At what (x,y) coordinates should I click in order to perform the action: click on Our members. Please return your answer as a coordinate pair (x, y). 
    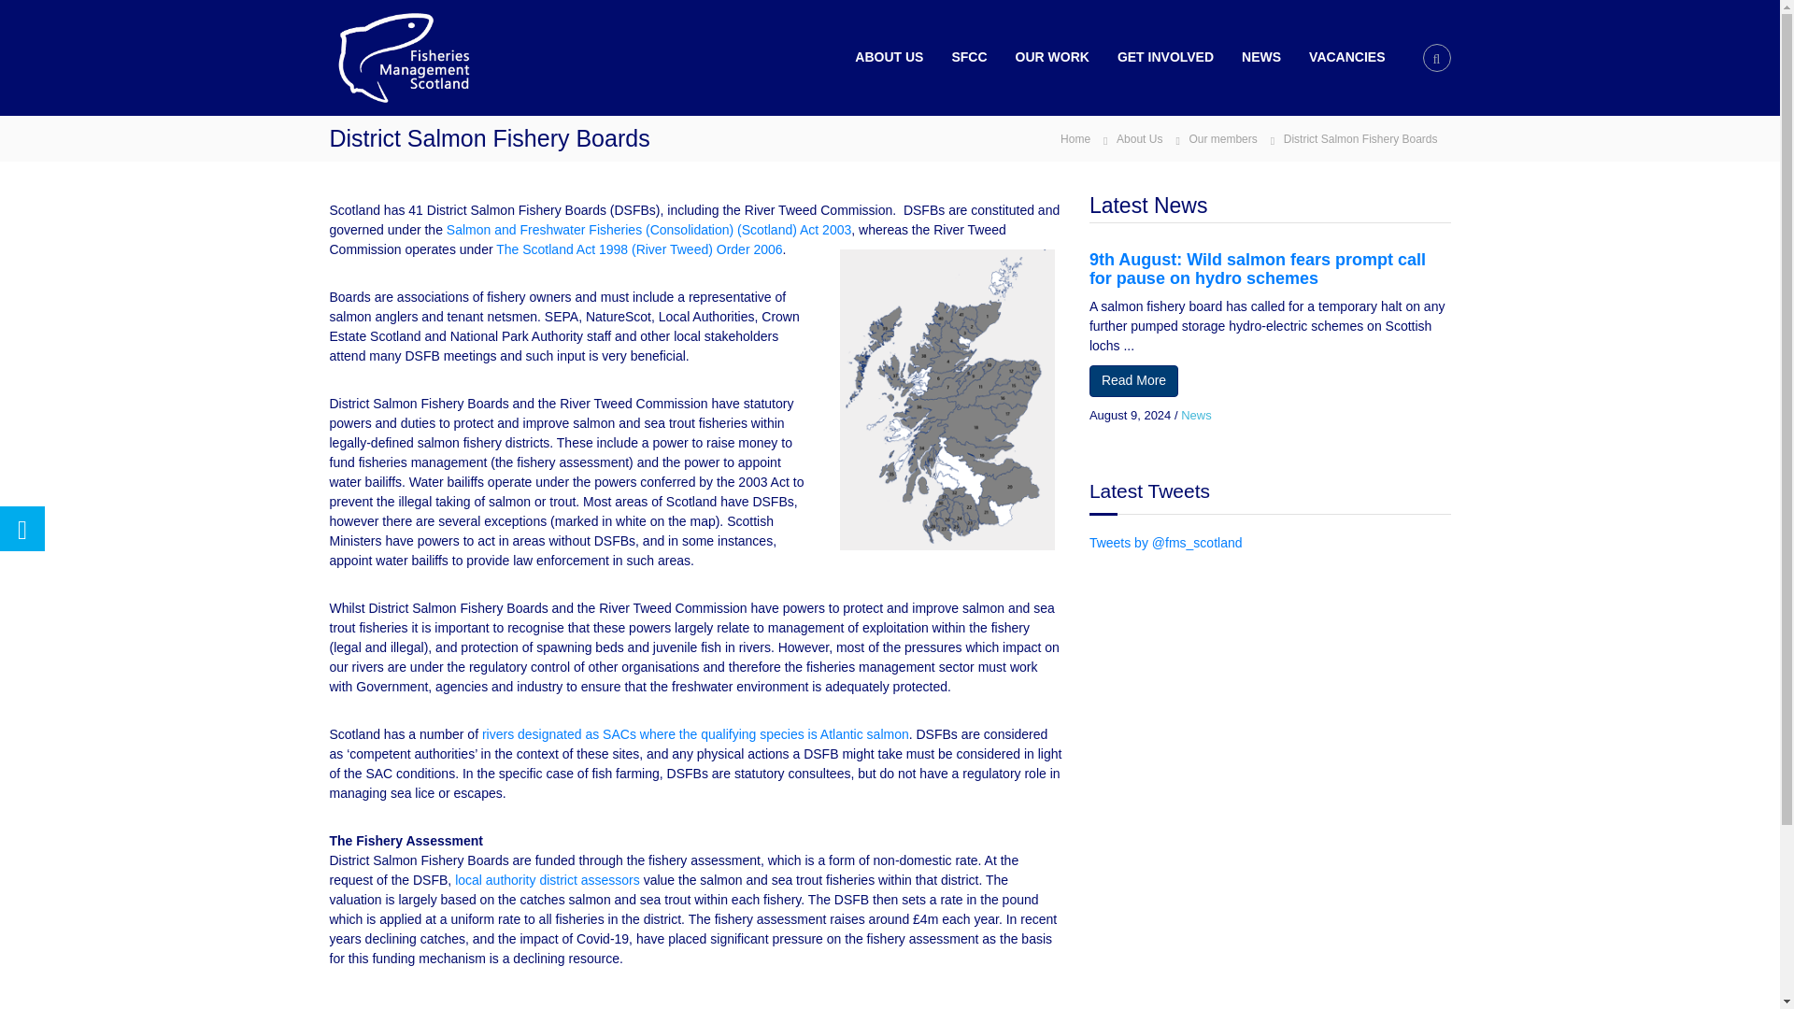
    Looking at the image, I should click on (1222, 138).